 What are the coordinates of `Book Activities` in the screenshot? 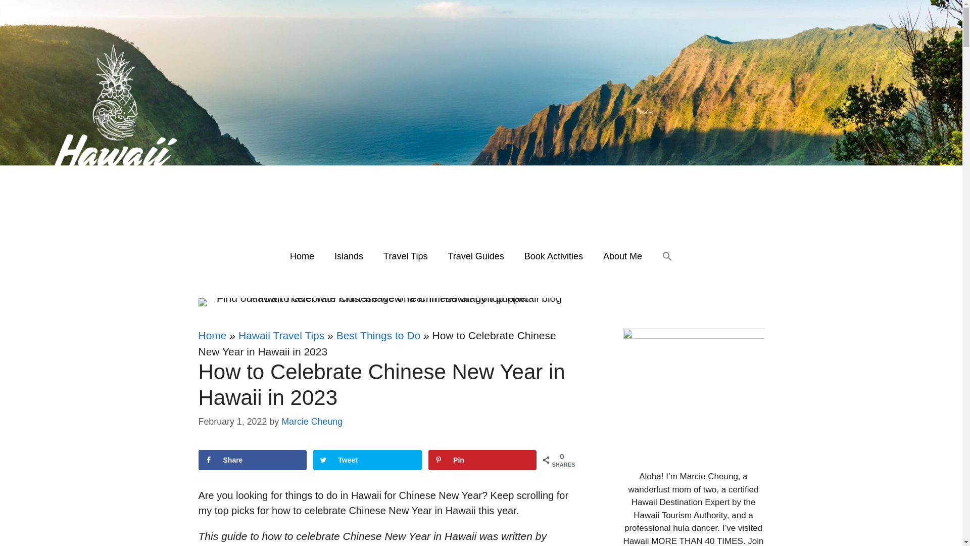 It's located at (553, 256).